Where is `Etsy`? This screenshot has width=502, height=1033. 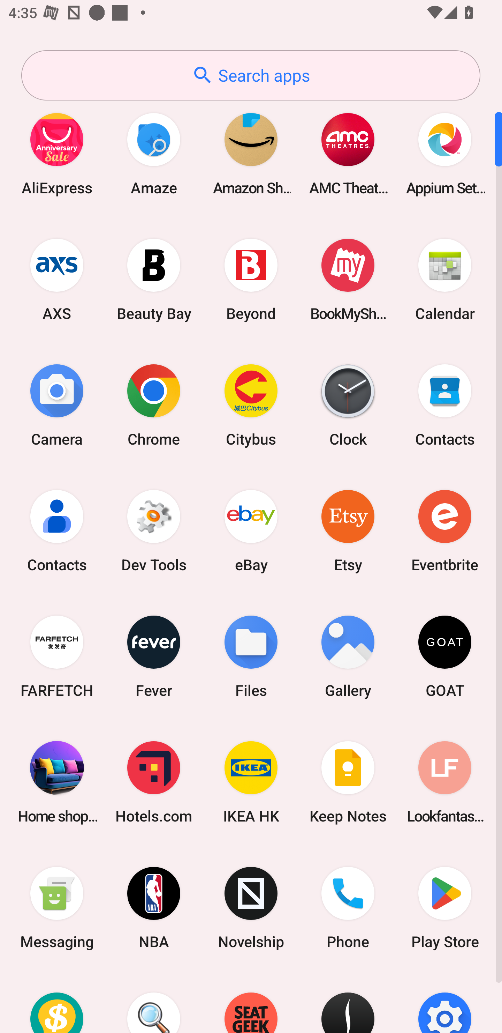
Etsy is located at coordinates (348, 530).